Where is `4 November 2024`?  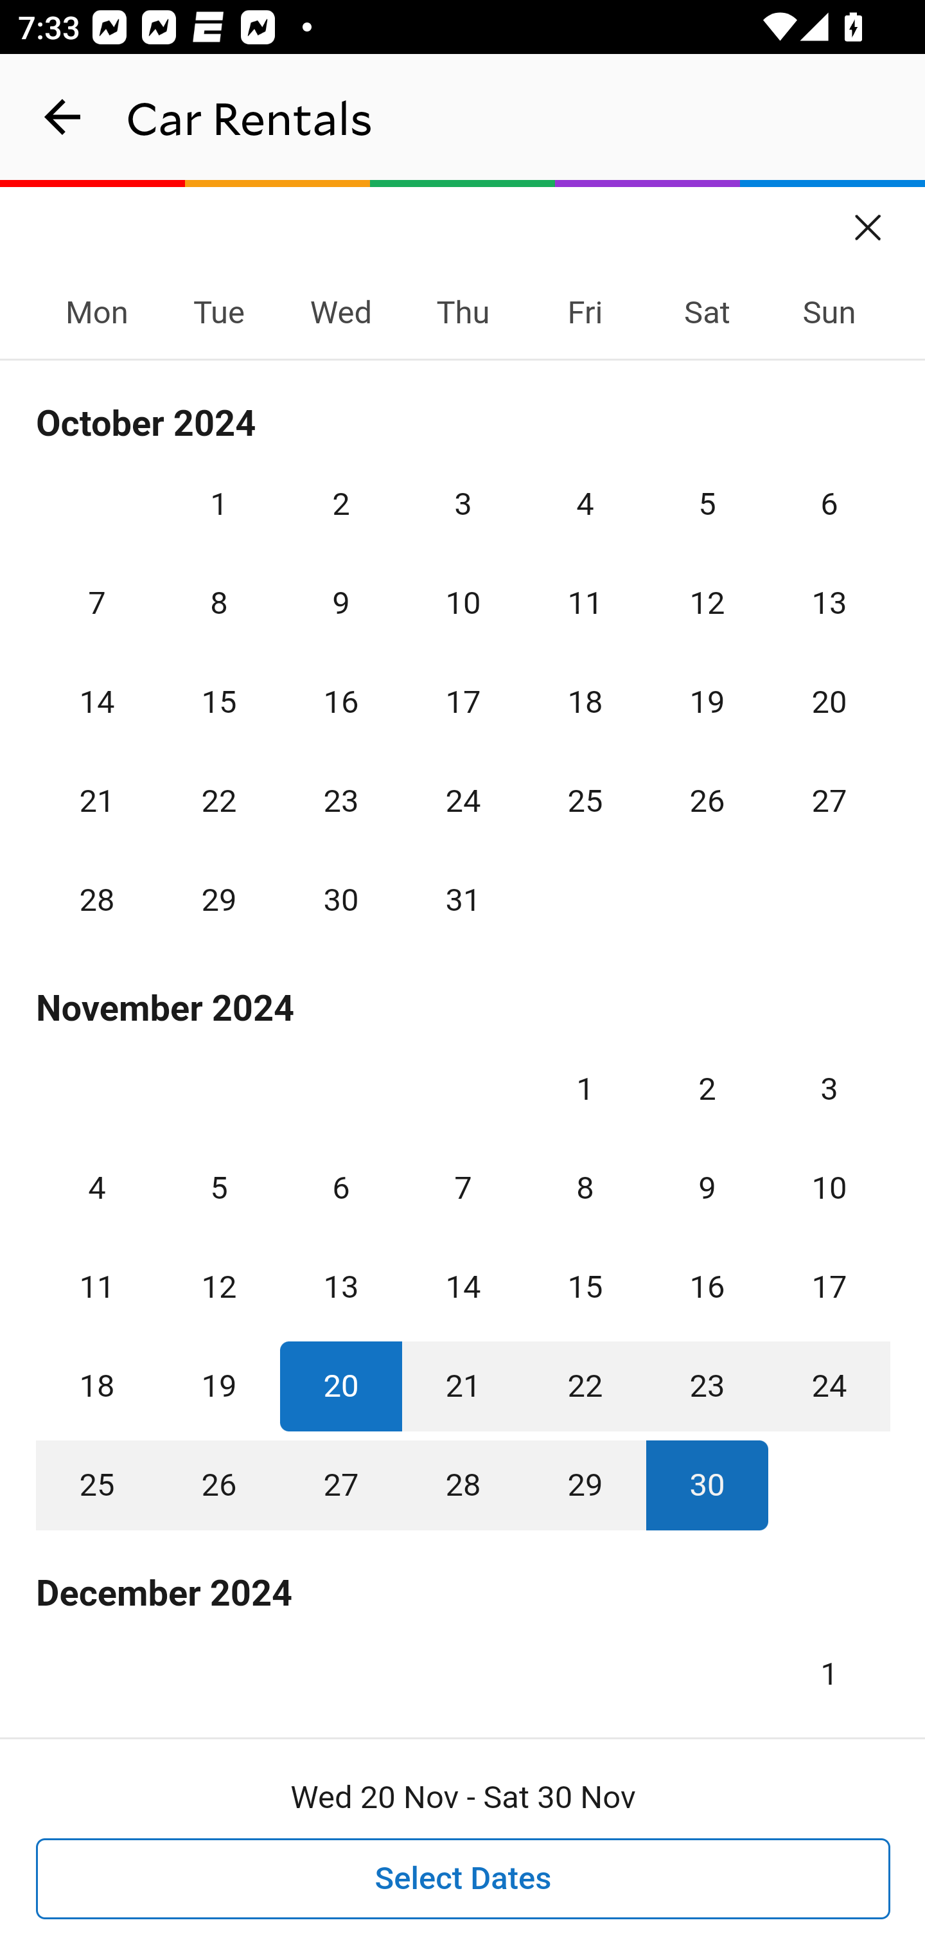
4 November 2024 is located at coordinates (98, 1188).